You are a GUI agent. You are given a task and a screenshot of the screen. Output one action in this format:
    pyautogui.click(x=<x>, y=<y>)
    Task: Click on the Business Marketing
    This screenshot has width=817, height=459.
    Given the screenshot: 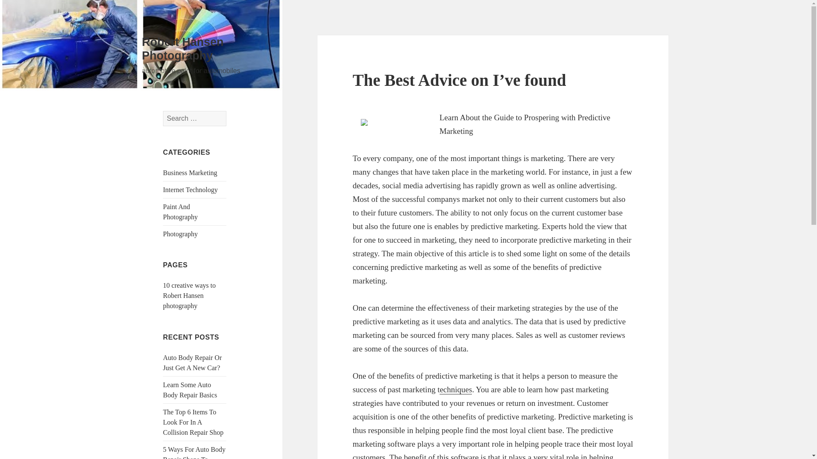 What is the action you would take?
    pyautogui.click(x=190, y=173)
    